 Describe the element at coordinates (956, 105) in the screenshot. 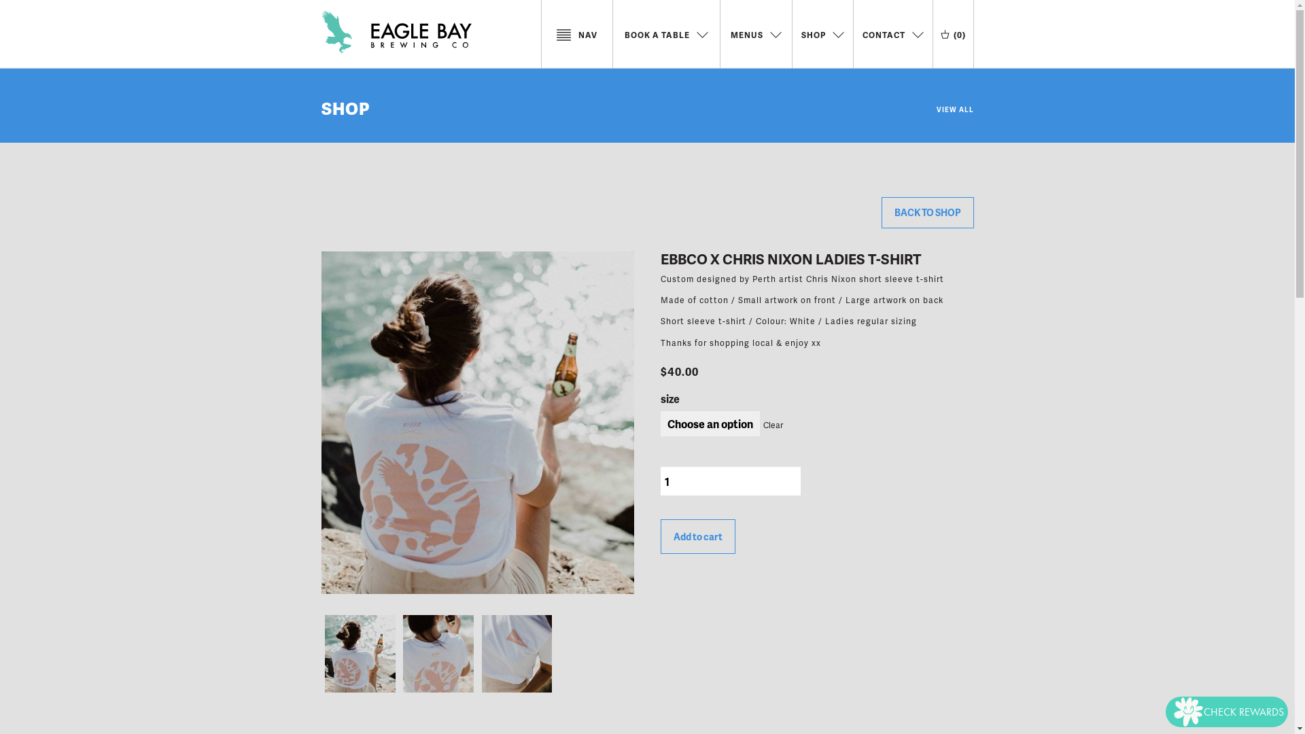

I see `VIEW ALL` at that location.